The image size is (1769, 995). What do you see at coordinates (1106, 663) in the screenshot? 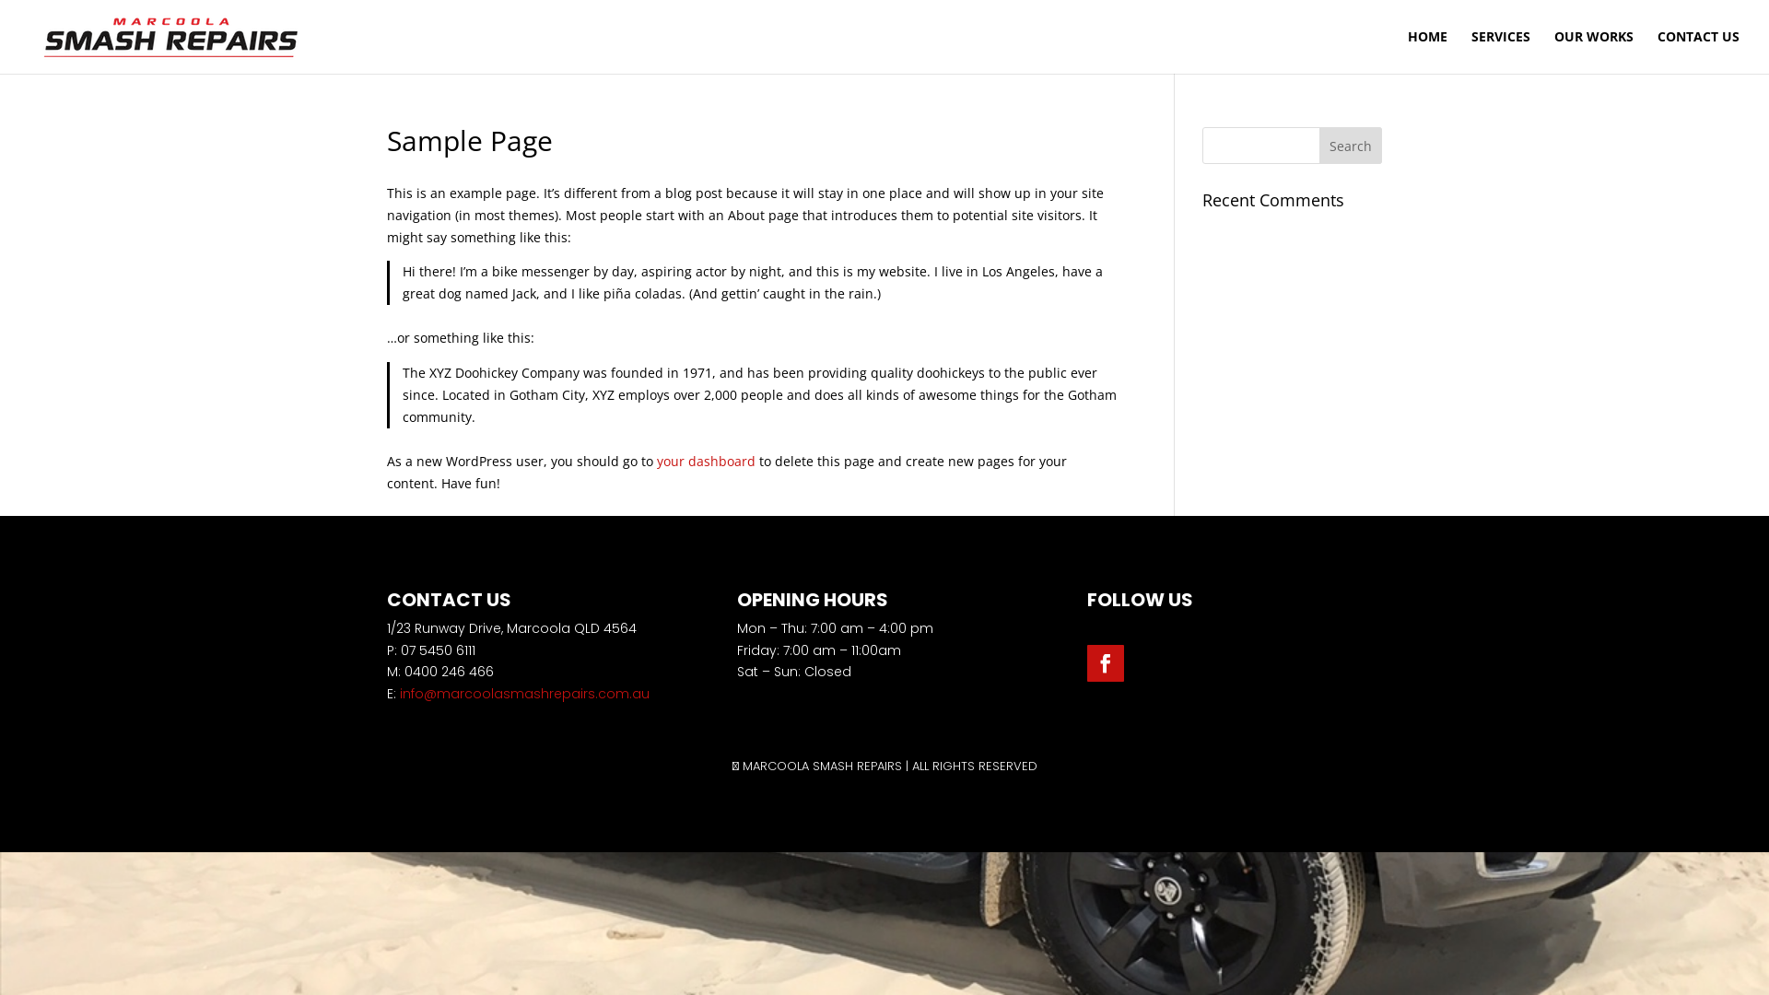
I see `Follow on Facebook` at bounding box center [1106, 663].